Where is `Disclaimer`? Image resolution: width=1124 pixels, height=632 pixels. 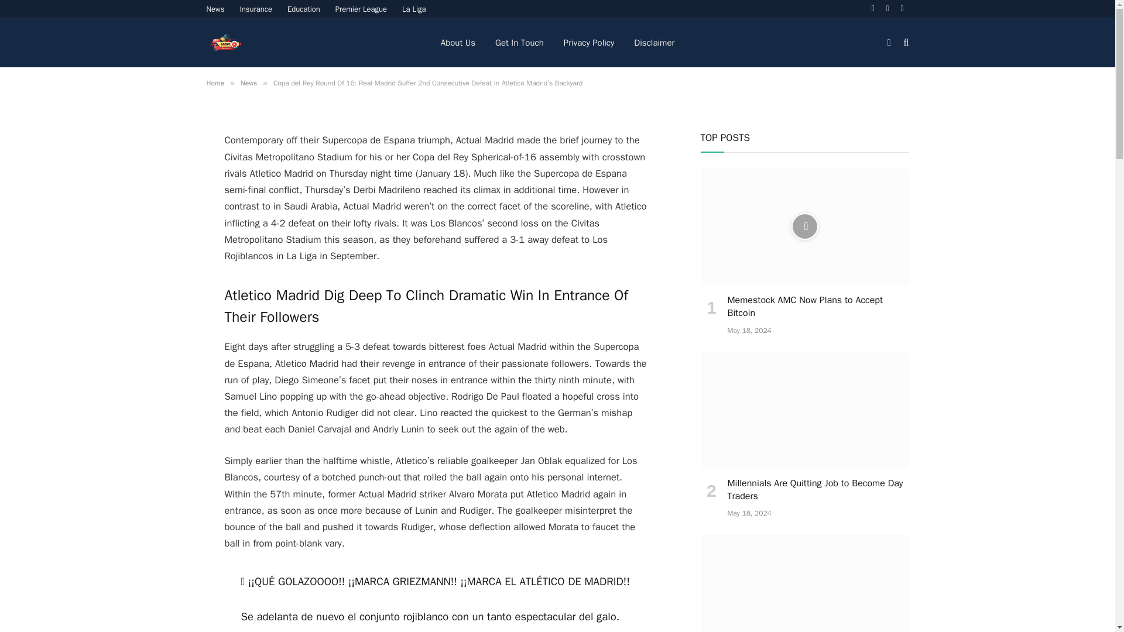
Disclaimer is located at coordinates (654, 42).